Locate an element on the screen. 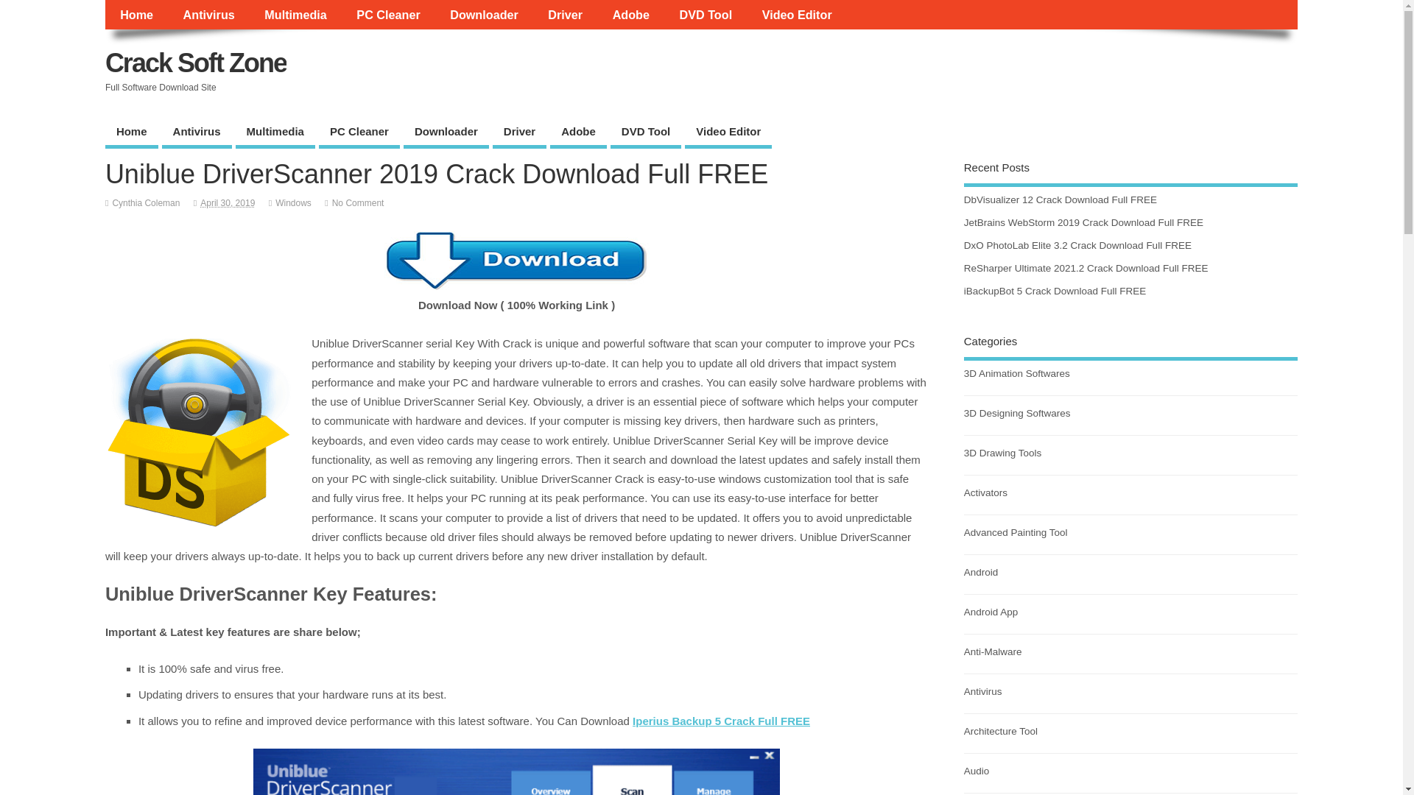 This screenshot has height=795, width=1414. Multimedia is located at coordinates (296, 15).